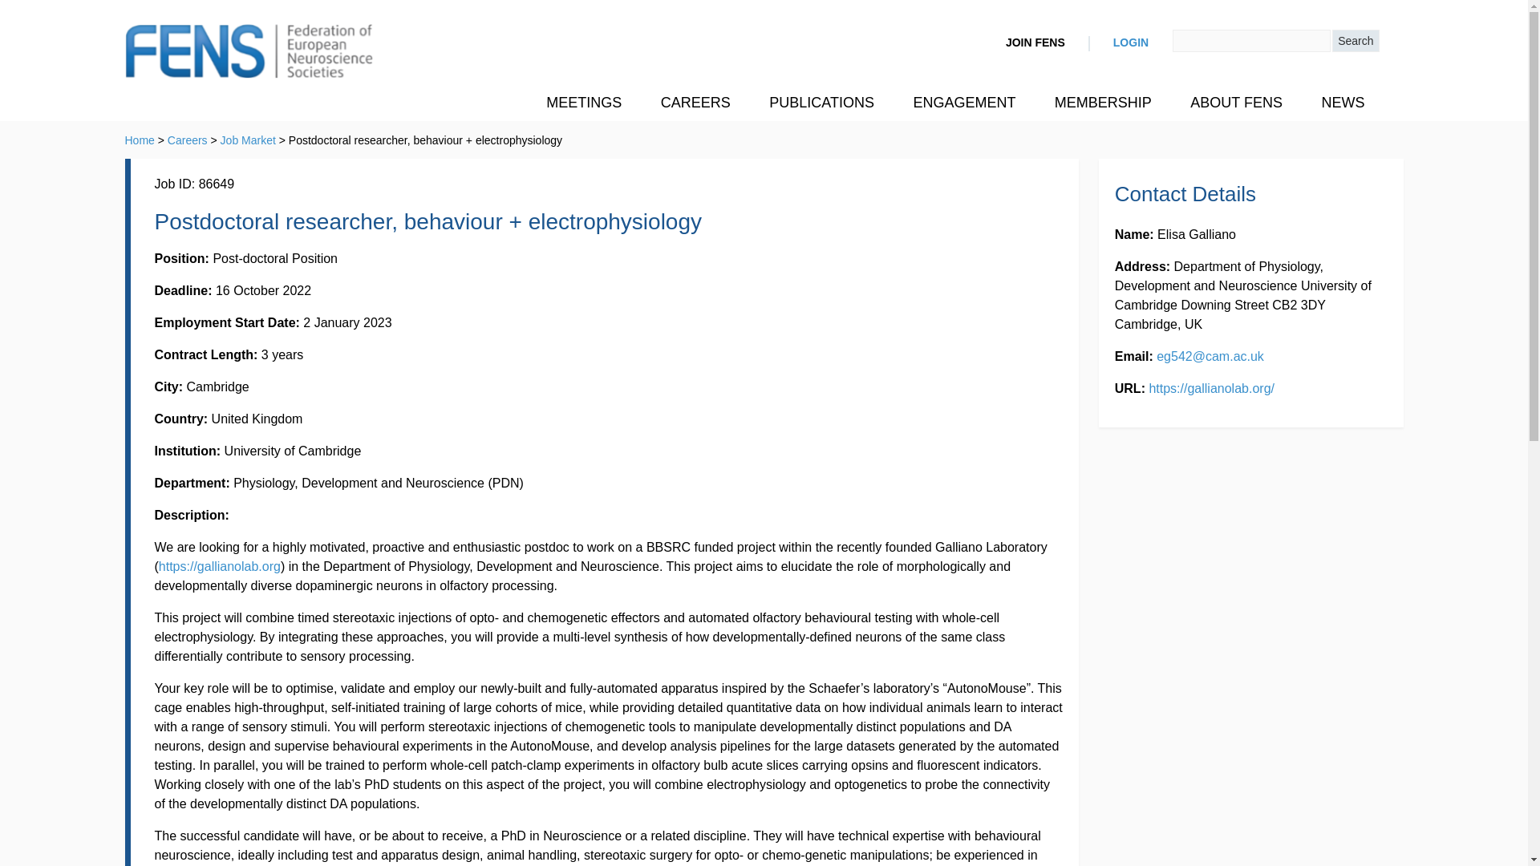 The image size is (1540, 866). Describe the element at coordinates (249, 53) in the screenshot. I see `Federation of European Neuroscience Societies` at that location.